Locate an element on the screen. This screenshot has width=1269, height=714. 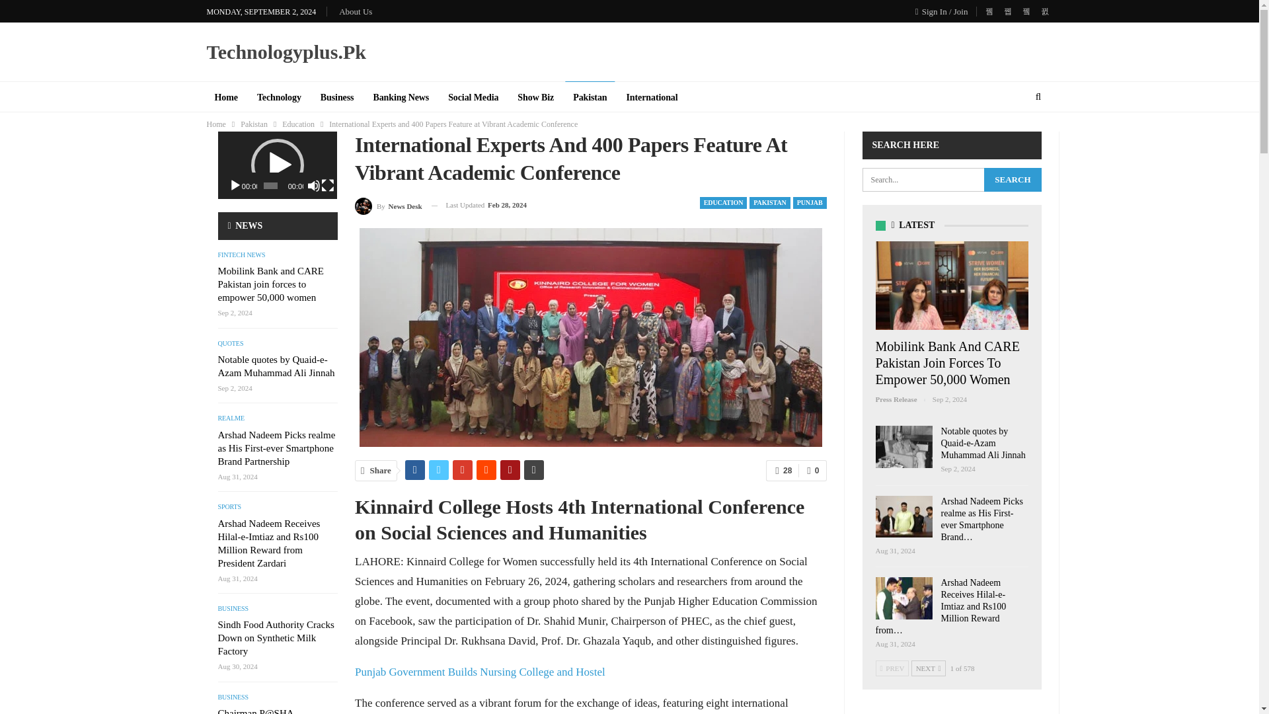
International is located at coordinates (652, 98).